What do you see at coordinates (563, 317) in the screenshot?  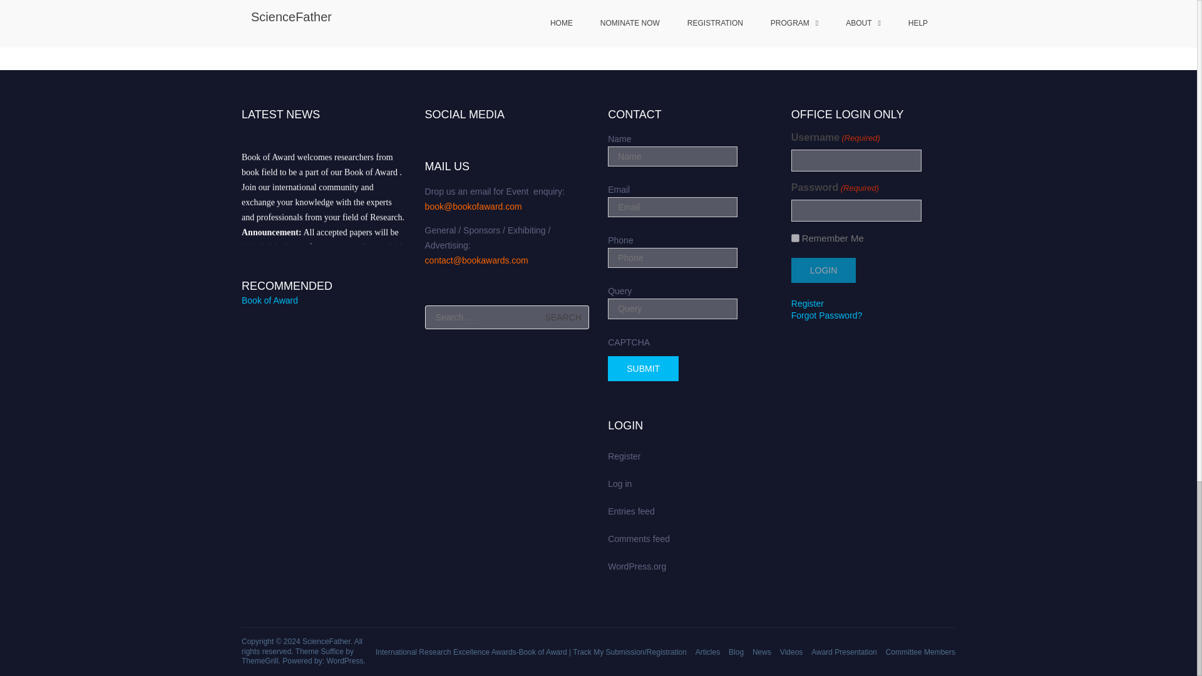 I see `Search` at bounding box center [563, 317].